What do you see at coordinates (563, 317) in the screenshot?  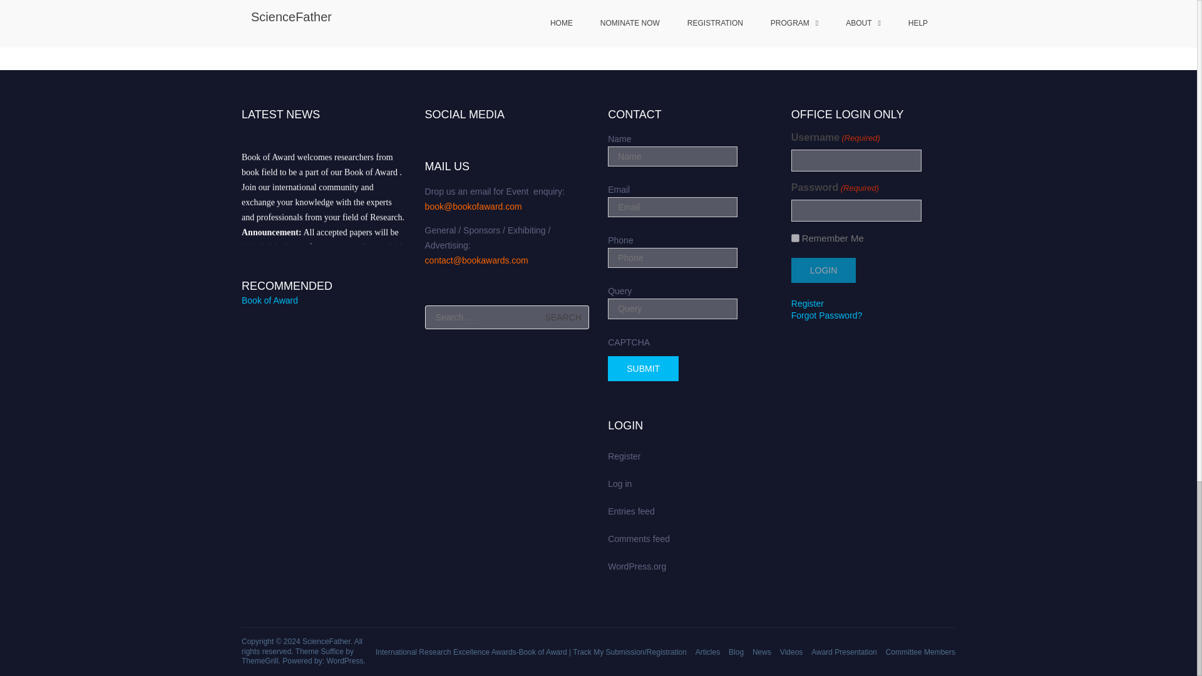 I see `Search` at bounding box center [563, 317].